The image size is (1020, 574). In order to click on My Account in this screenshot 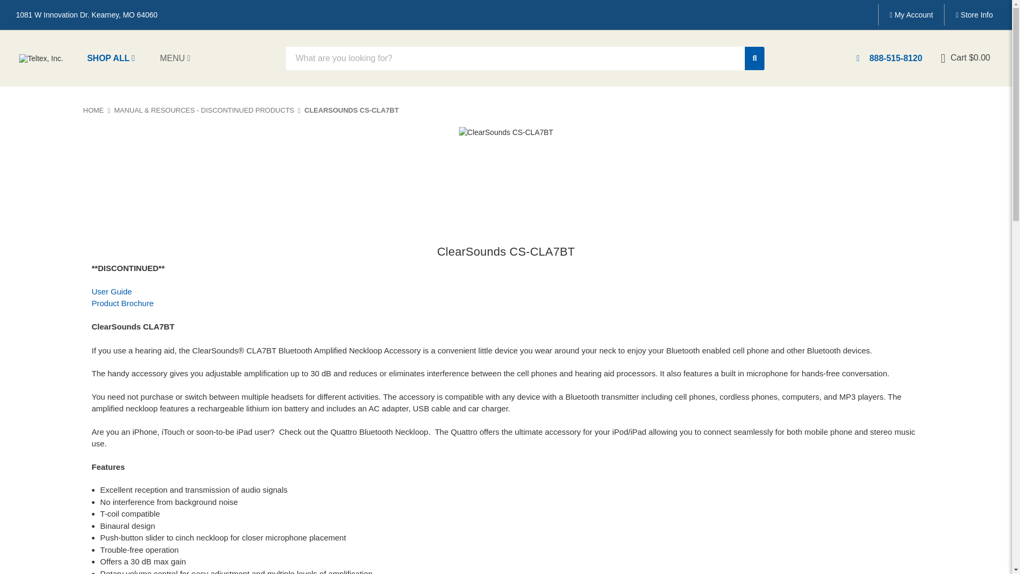, I will do `click(911, 14)`.